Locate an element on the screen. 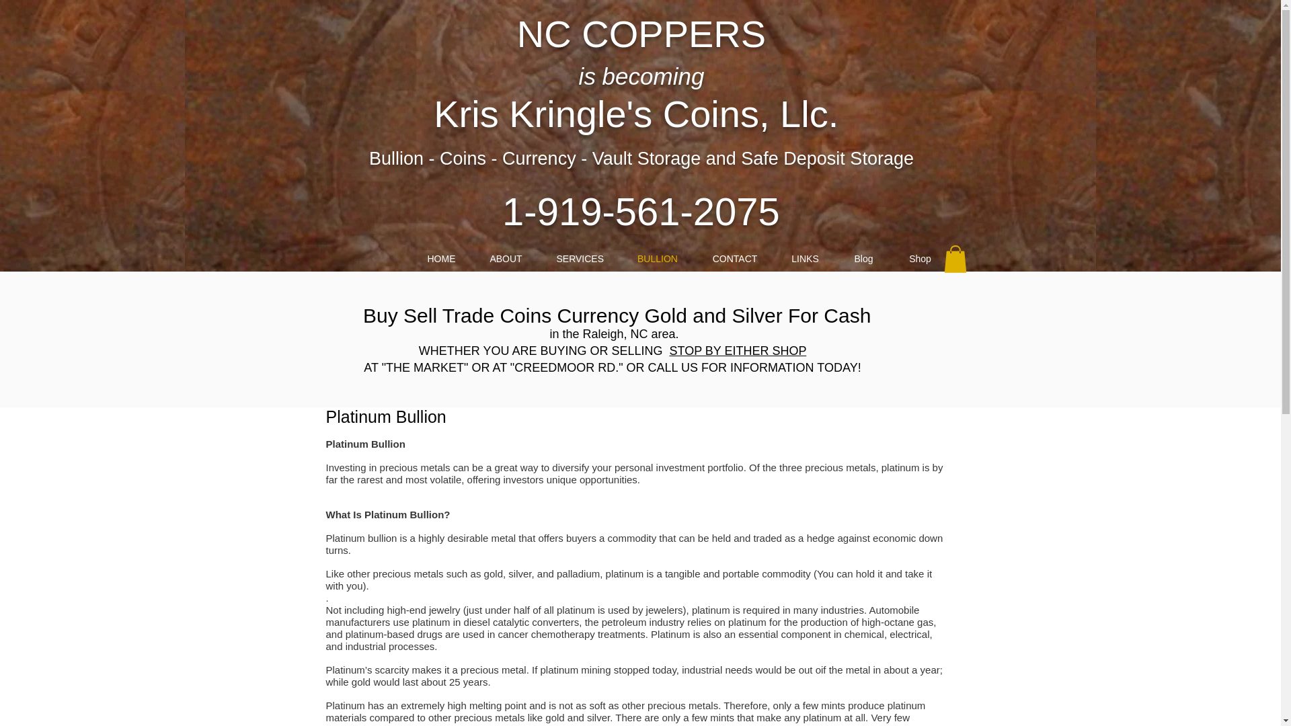  Shop is located at coordinates (920, 258).